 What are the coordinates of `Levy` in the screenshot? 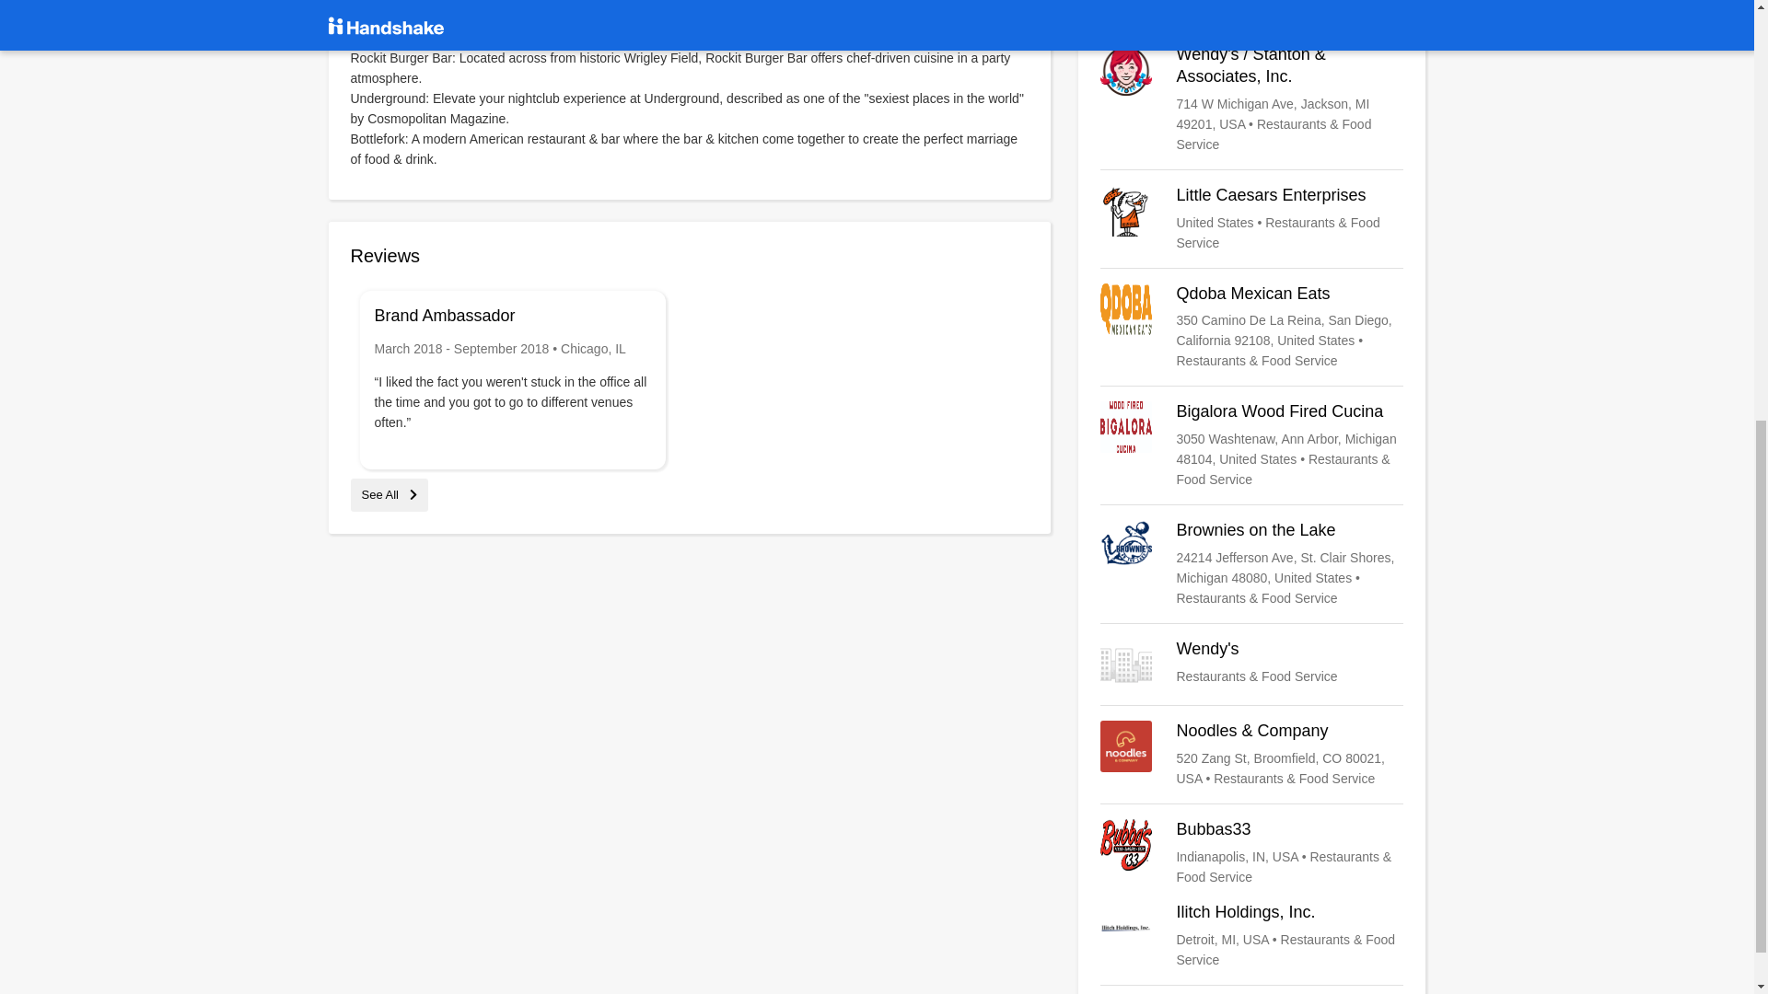 It's located at (1251, 7).